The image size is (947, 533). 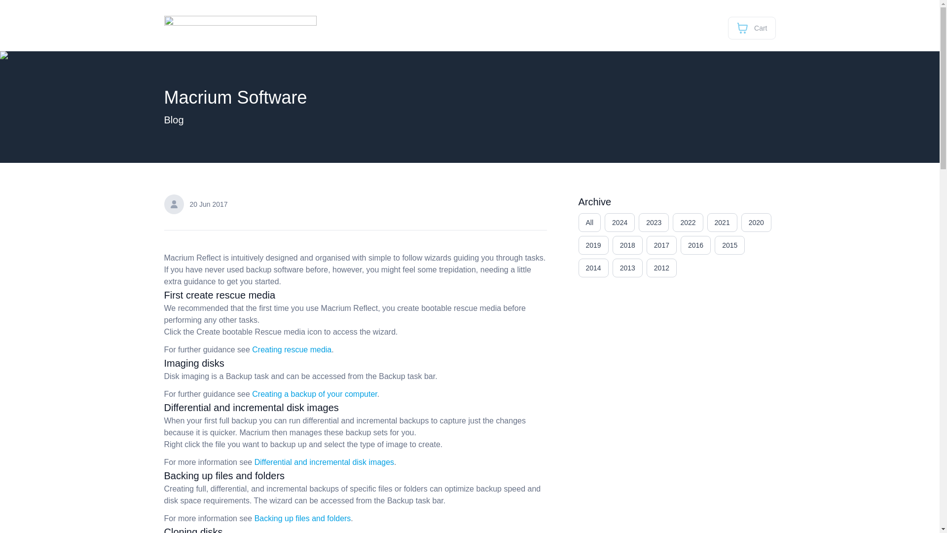 I want to click on 2019, so click(x=593, y=245).